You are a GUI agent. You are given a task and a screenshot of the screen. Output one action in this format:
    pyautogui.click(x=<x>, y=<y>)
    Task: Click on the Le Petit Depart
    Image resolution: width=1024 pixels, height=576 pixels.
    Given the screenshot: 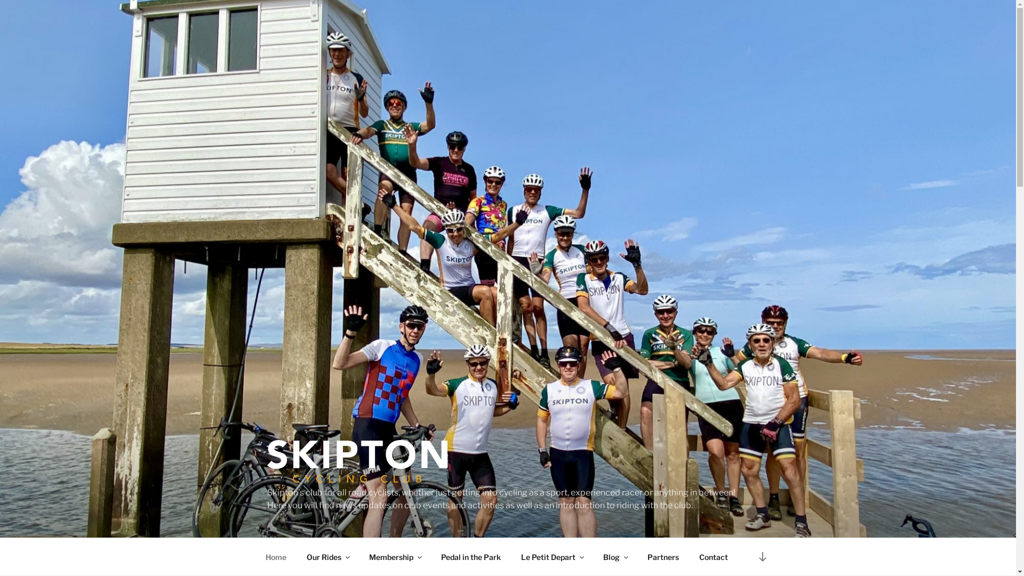 What is the action you would take?
    pyautogui.click(x=553, y=557)
    